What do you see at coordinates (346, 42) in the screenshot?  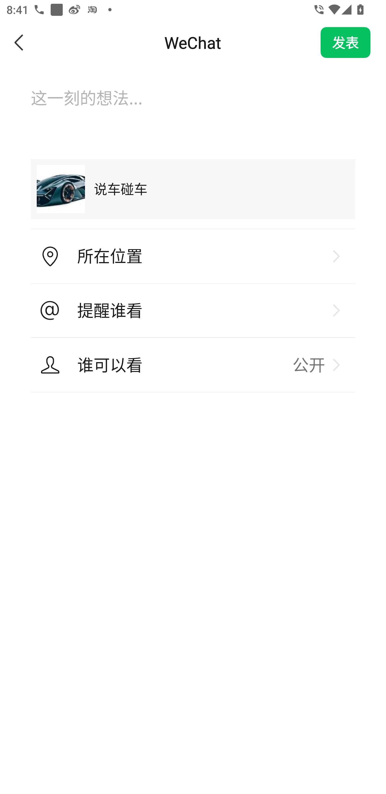 I see `发表` at bounding box center [346, 42].